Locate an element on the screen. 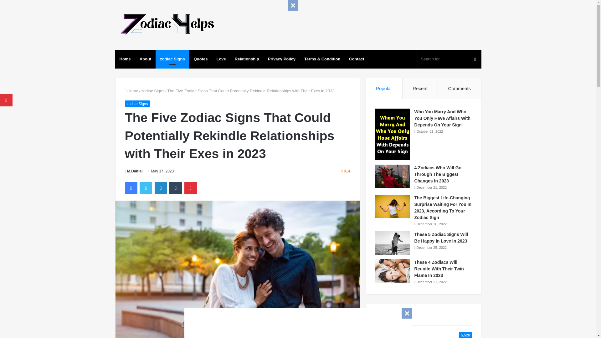  Twitter is located at coordinates (146, 188).